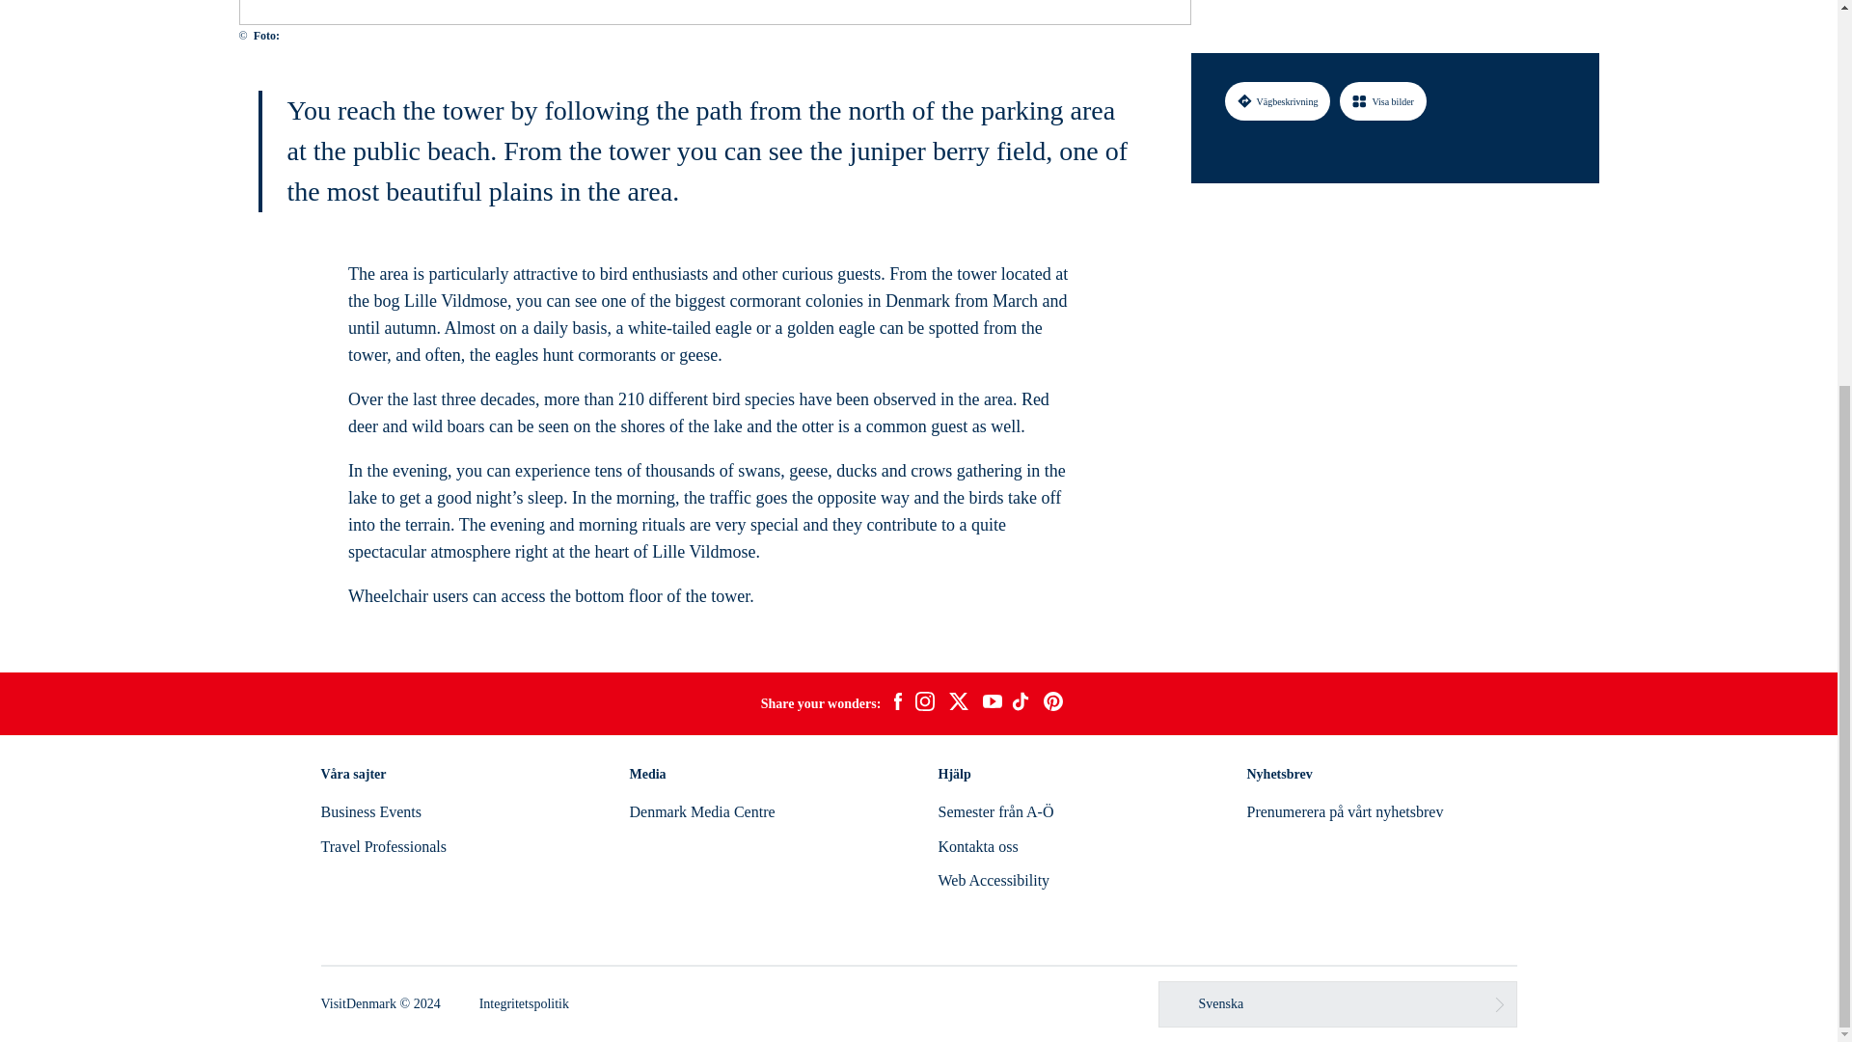  I want to click on Web Accessibility, so click(994, 880).